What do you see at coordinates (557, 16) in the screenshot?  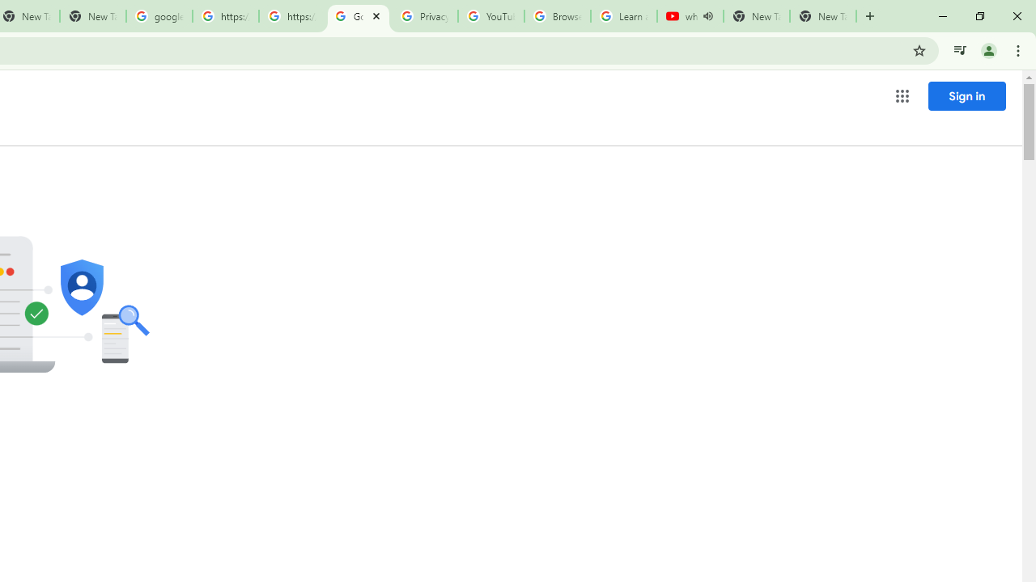 I see `Browse Chrome as a guest - Computer - Google Chrome Help` at bounding box center [557, 16].